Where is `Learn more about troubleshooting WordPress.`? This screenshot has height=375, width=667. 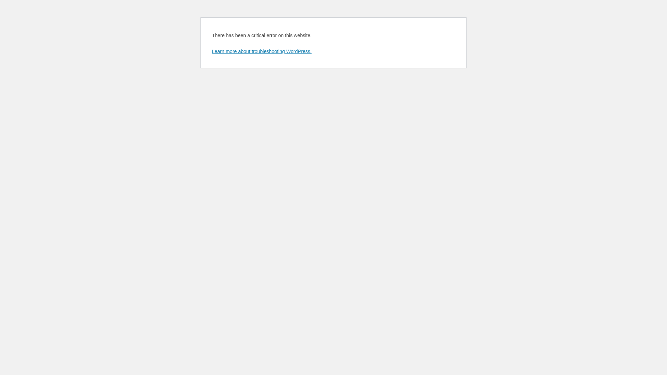
Learn more about troubleshooting WordPress. is located at coordinates (262, 51).